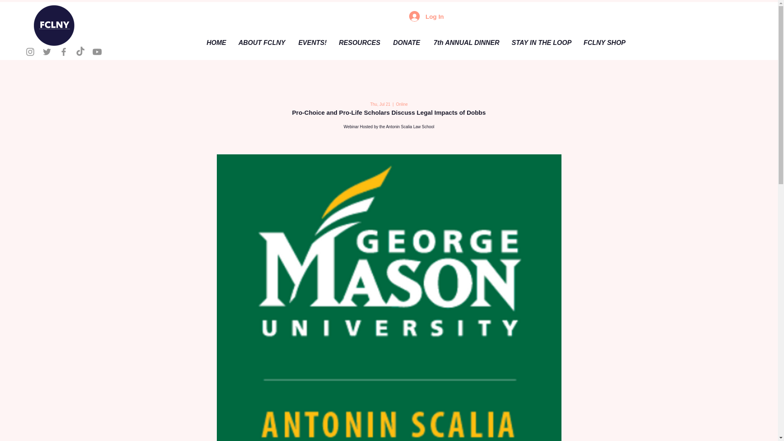  What do you see at coordinates (426, 16) in the screenshot?
I see `Log In` at bounding box center [426, 16].